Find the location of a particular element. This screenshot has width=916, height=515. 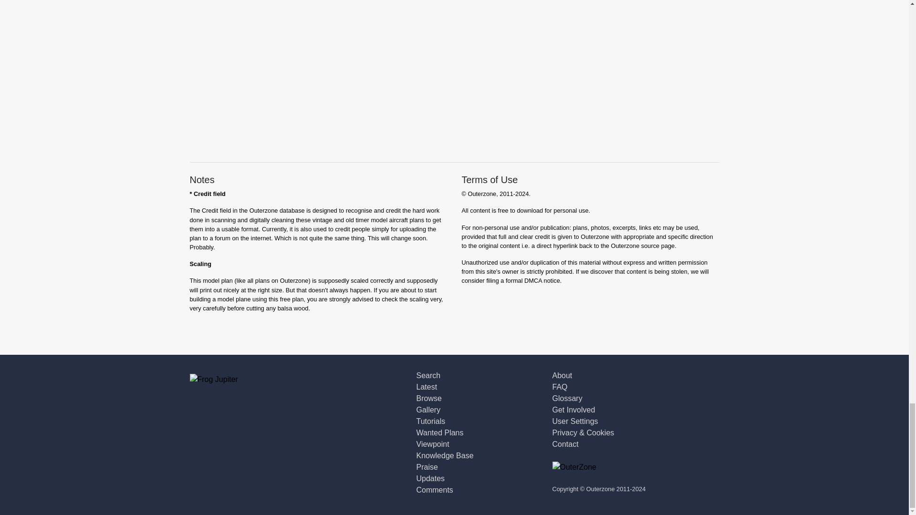

Latest is located at coordinates (426, 387).